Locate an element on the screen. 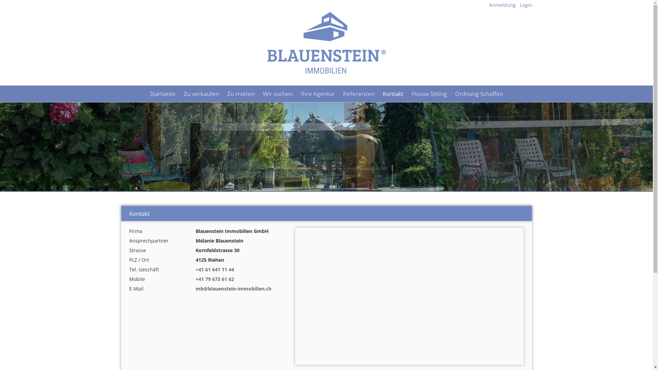 The image size is (658, 370). Zu verkaufen is located at coordinates (202, 94).